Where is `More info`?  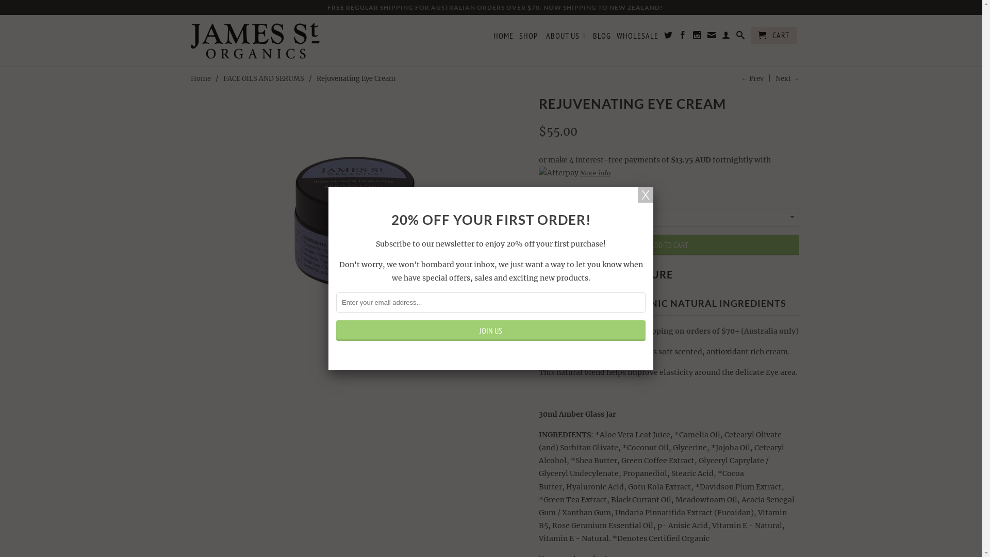 More info is located at coordinates (574, 173).